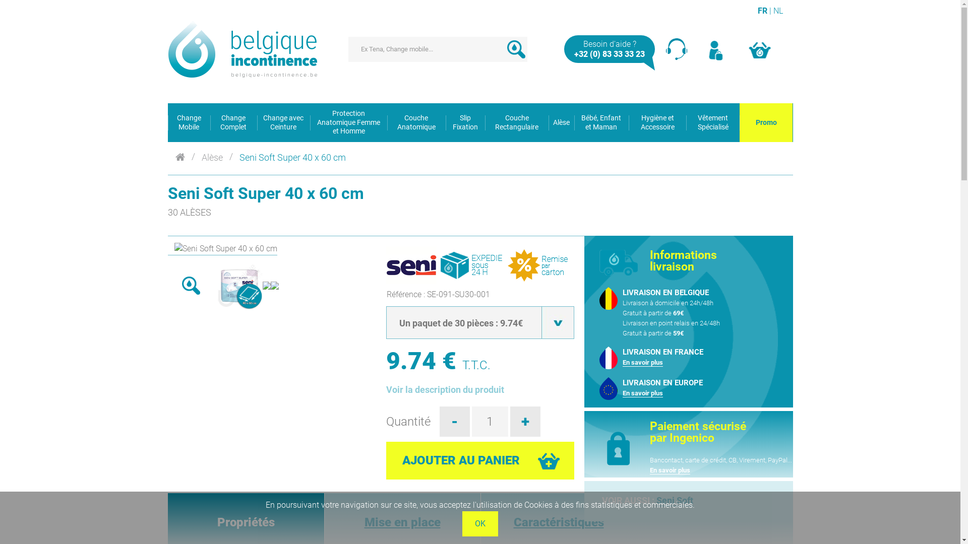 The height and width of the screenshot is (544, 968). What do you see at coordinates (265, 193) in the screenshot?
I see `Seni Soft Super 40 x 60 cm` at bounding box center [265, 193].